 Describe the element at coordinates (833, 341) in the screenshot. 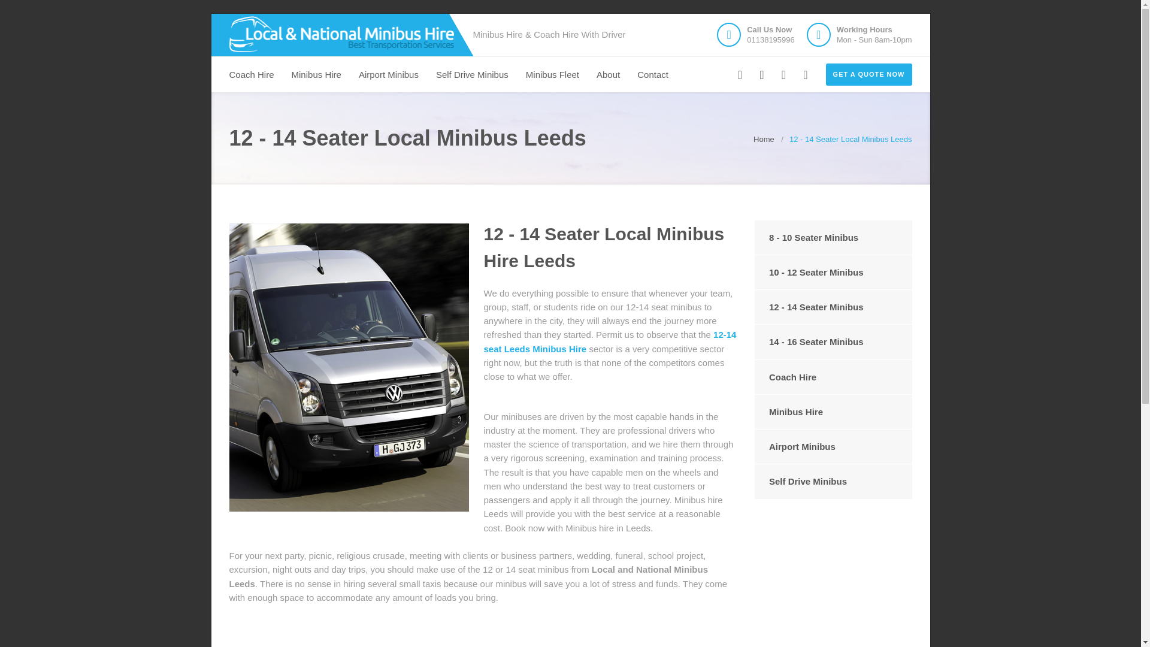

I see `14 - 16 Seater Minibus` at that location.